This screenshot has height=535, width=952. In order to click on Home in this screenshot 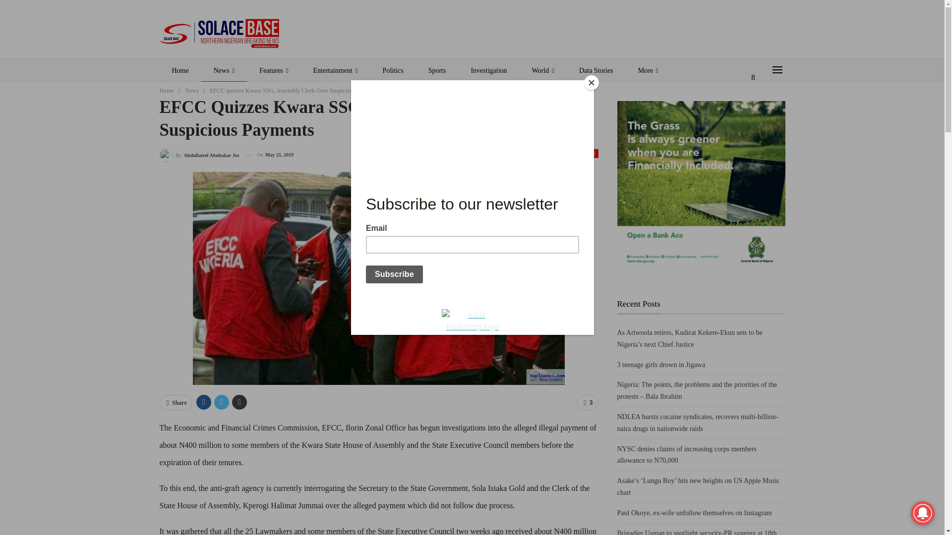, I will do `click(167, 90)`.